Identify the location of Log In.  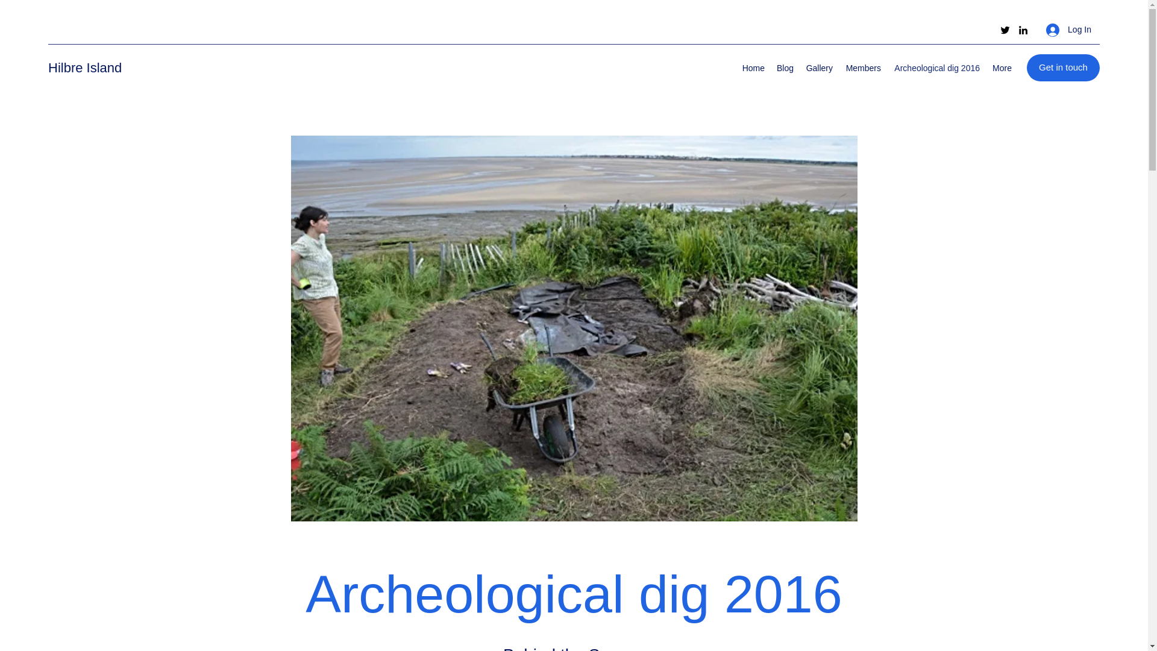
(1069, 30).